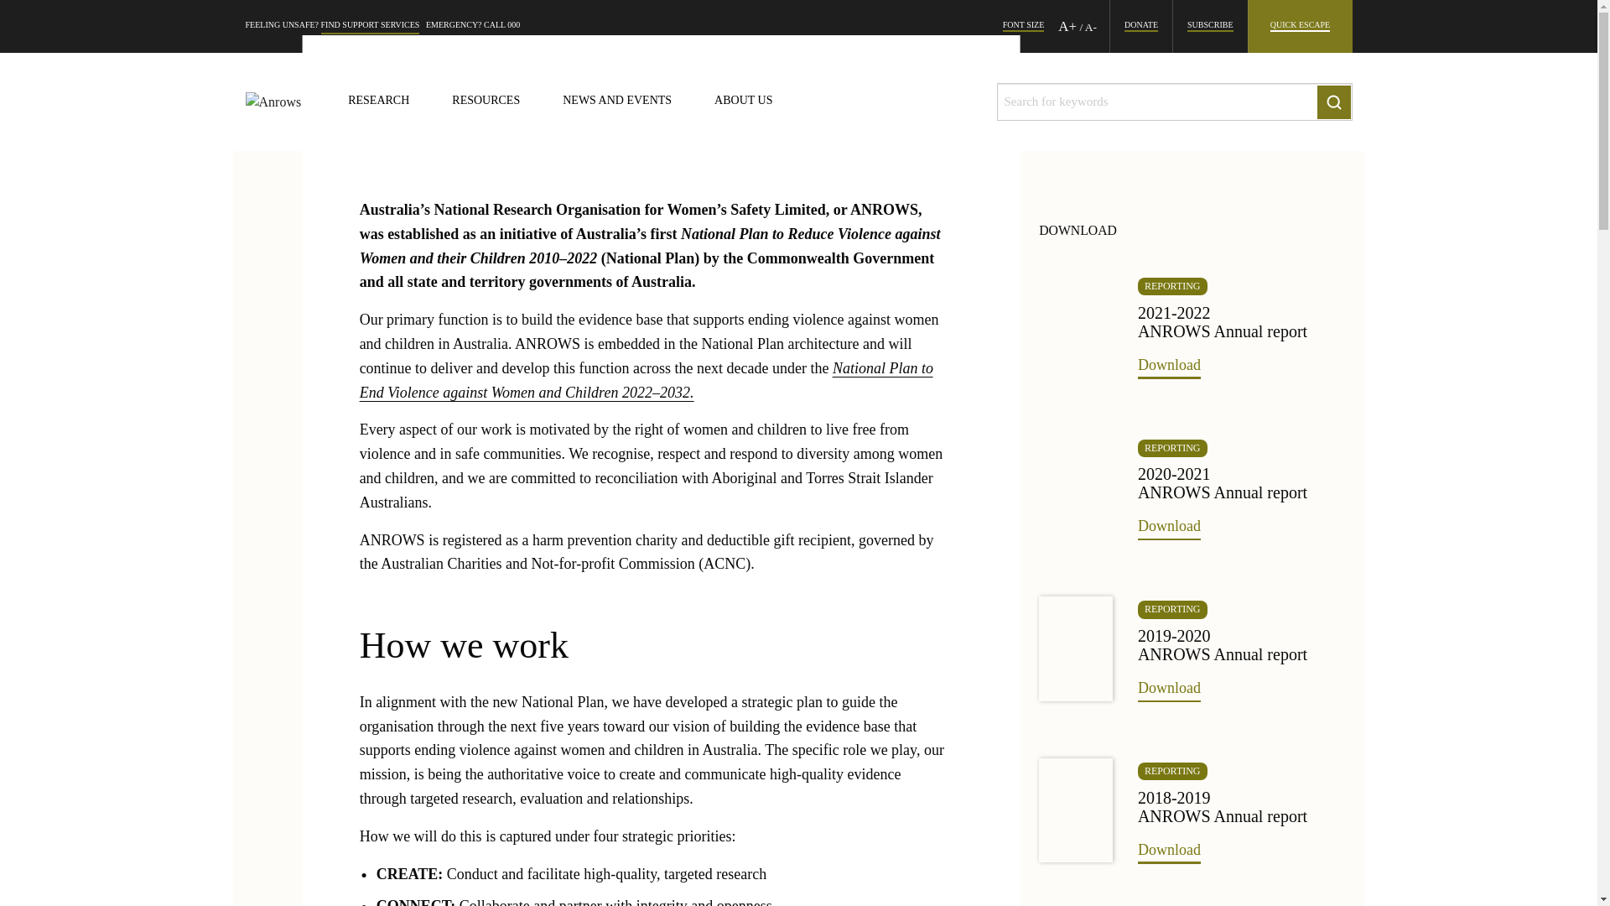 This screenshot has width=1610, height=906. What do you see at coordinates (1141, 27) in the screenshot?
I see `DONATE` at bounding box center [1141, 27].